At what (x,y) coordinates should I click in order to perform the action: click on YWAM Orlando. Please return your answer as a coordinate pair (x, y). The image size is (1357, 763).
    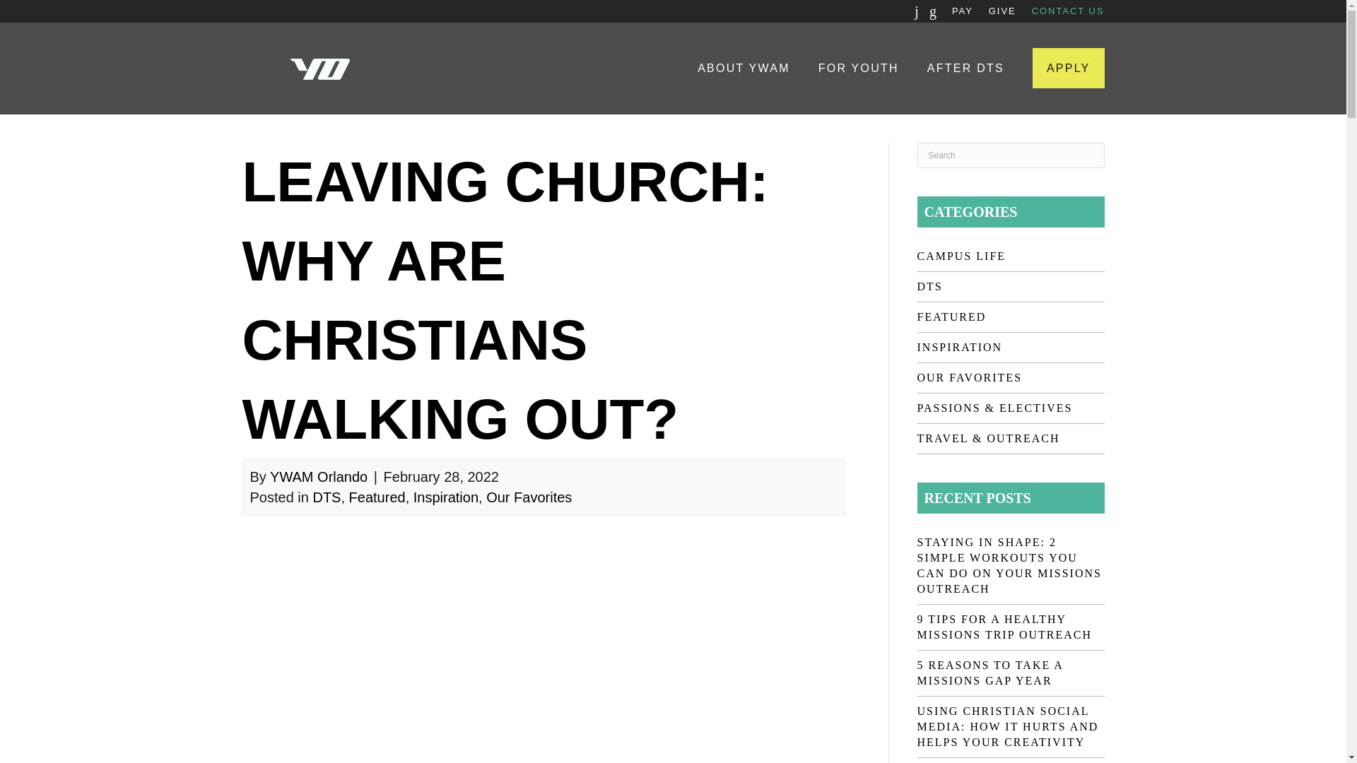
    Looking at the image, I should click on (319, 476).